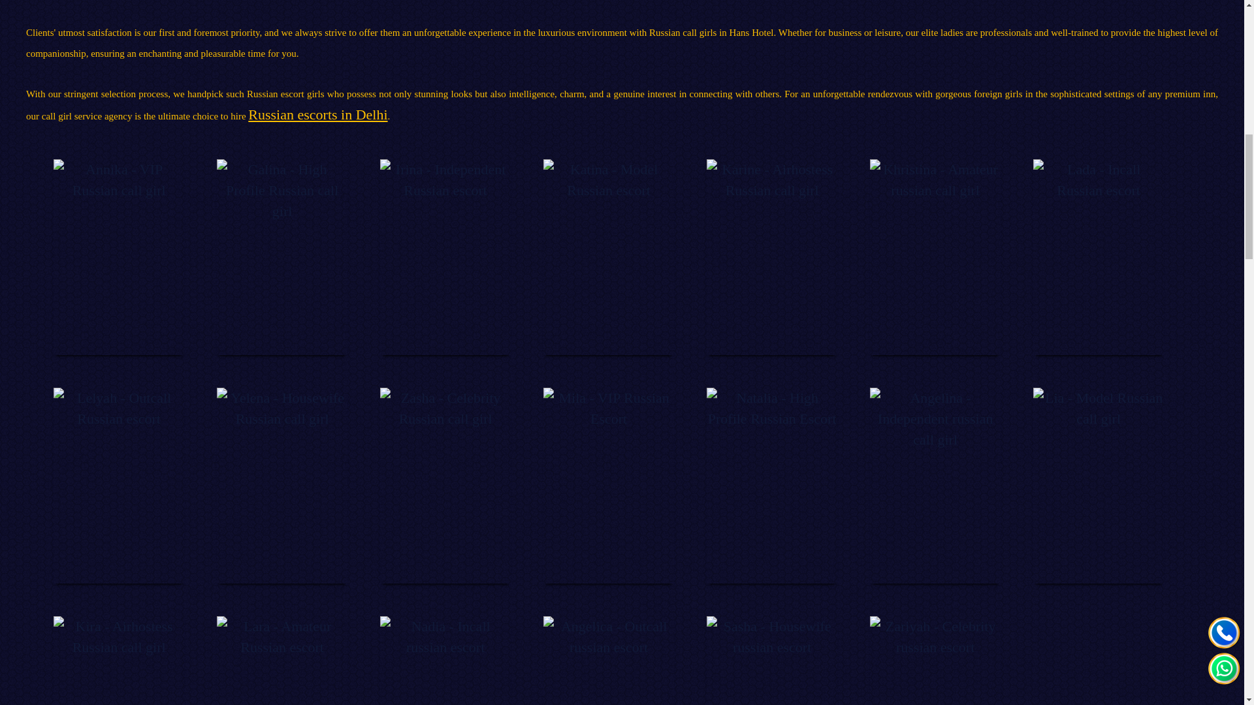 The height and width of the screenshot is (705, 1254). I want to click on View, so click(120, 473).